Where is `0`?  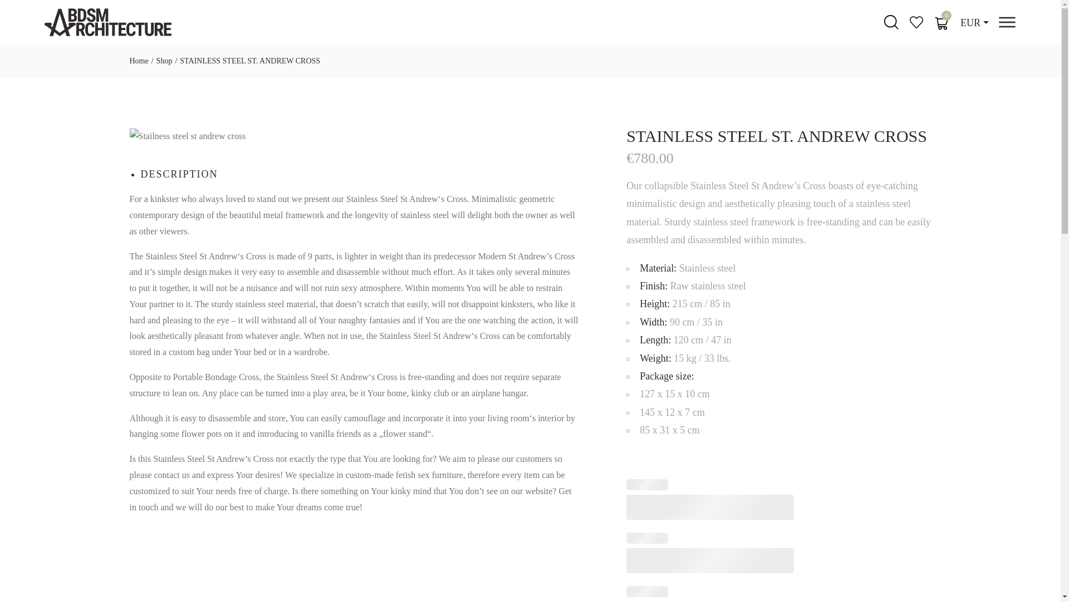
0 is located at coordinates (942, 23).